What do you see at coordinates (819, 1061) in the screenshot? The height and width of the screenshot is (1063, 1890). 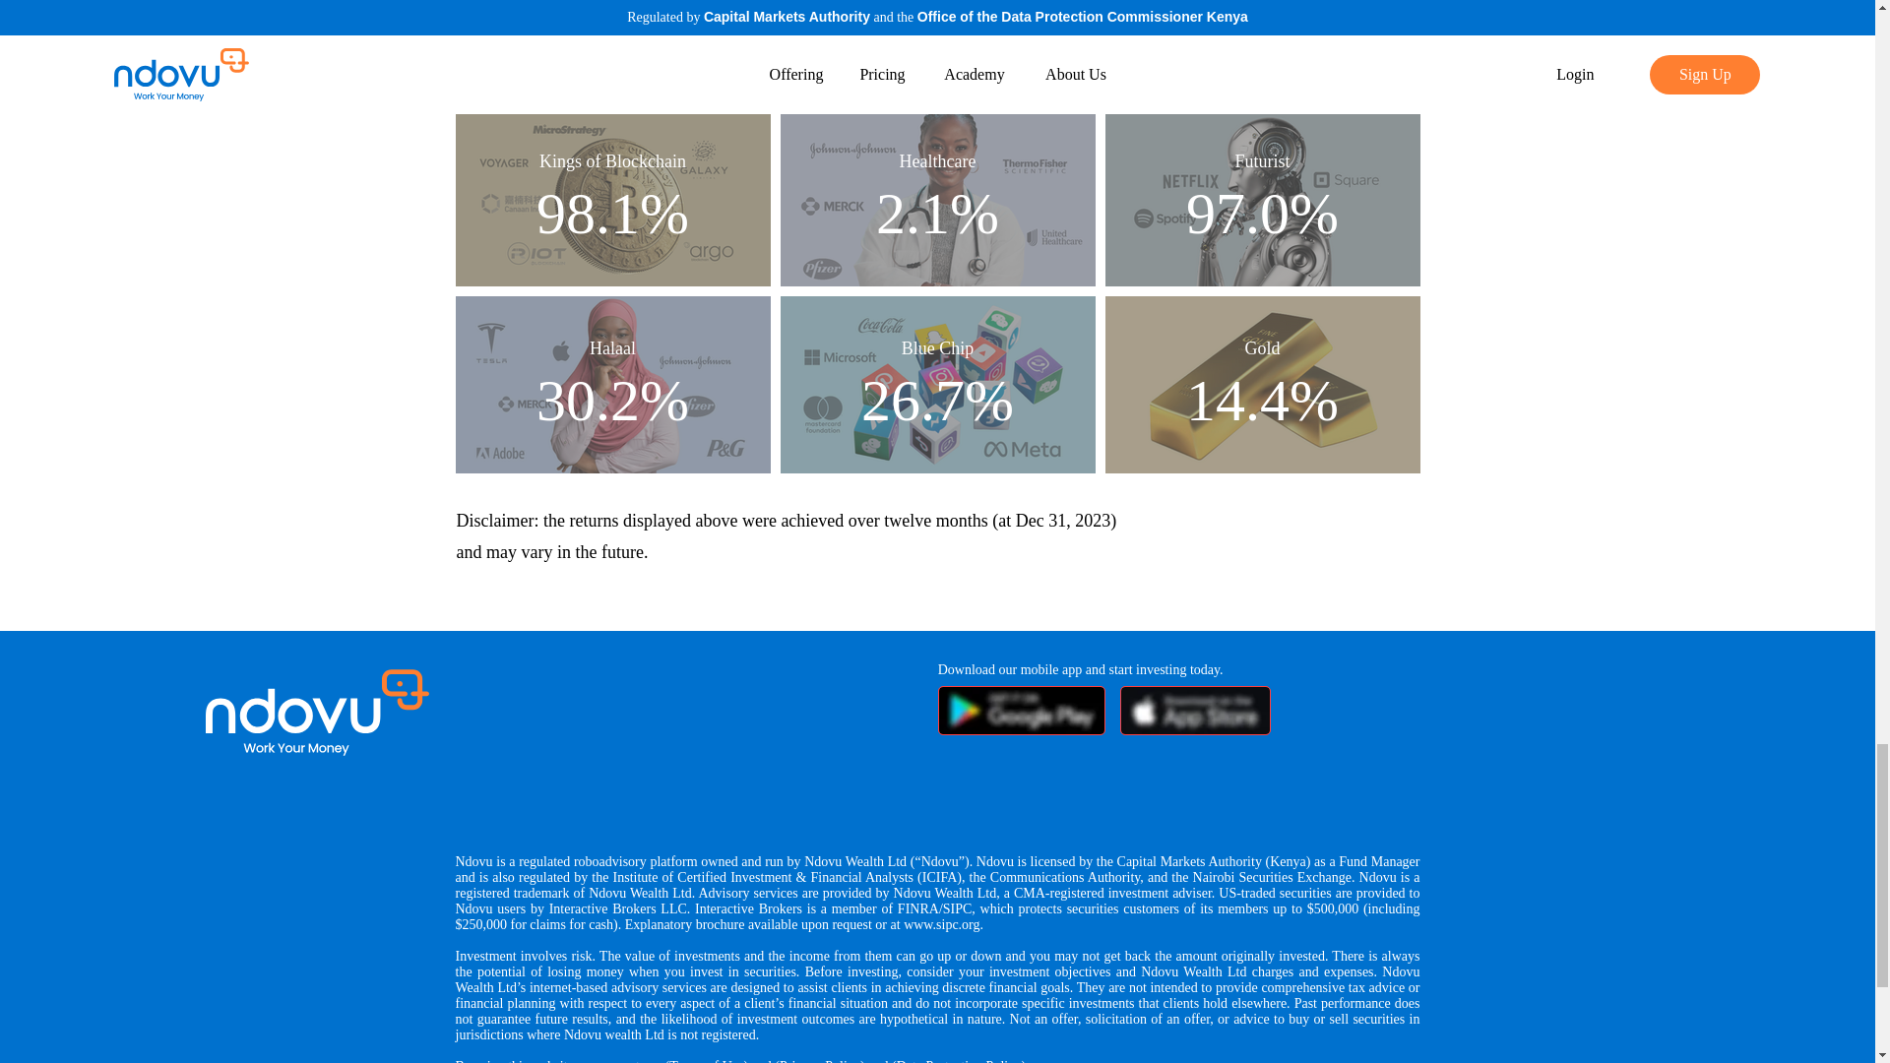 I see `Privacy Policy` at bounding box center [819, 1061].